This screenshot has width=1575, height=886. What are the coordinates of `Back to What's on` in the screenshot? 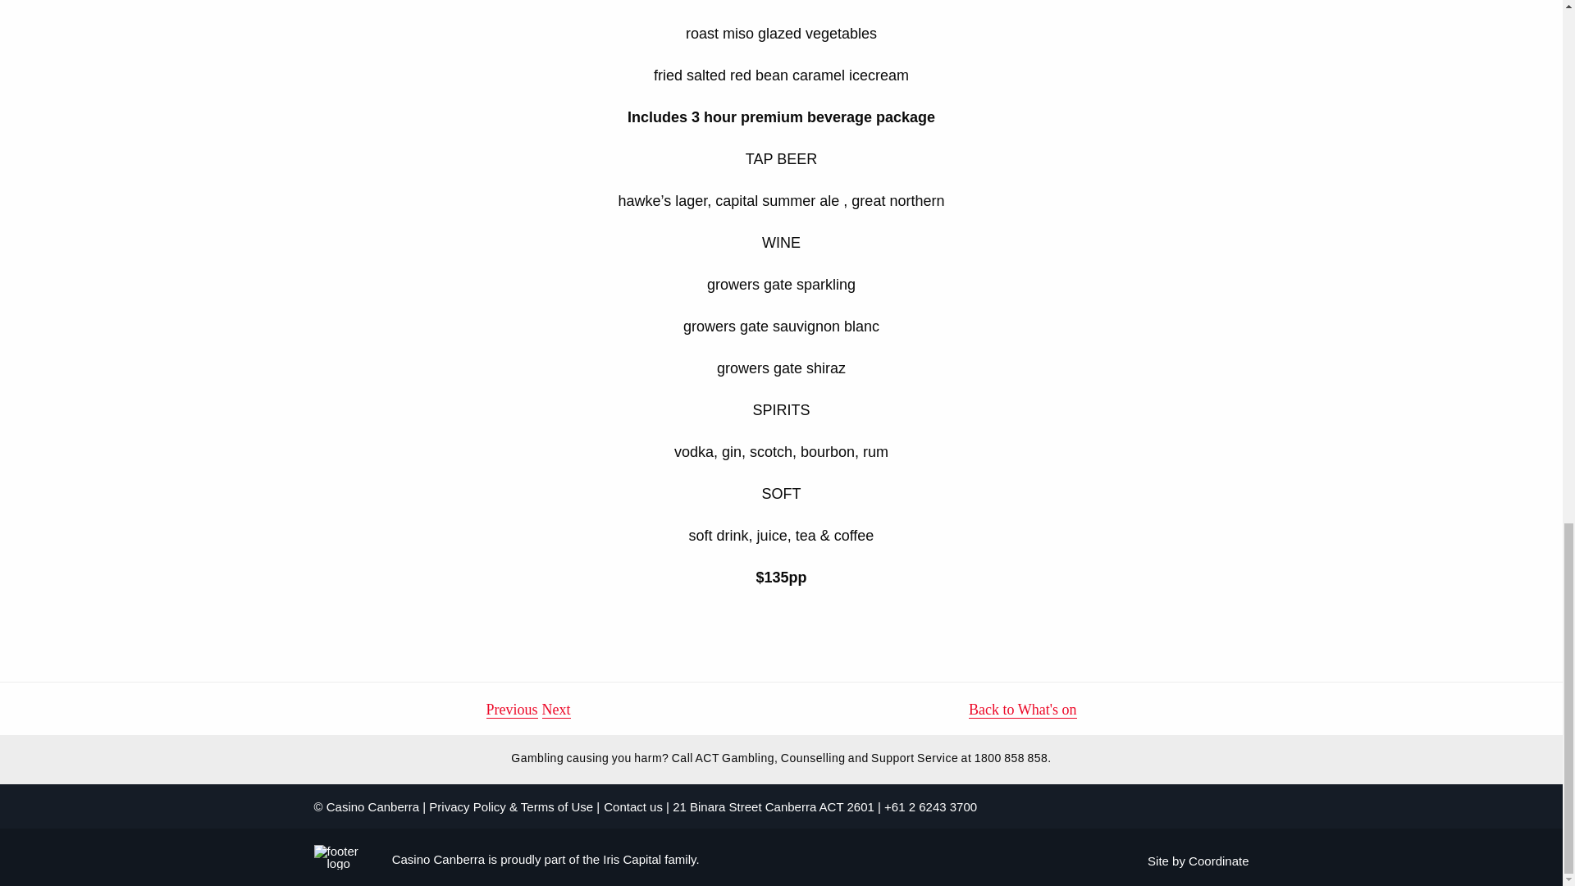 It's located at (1022, 710).